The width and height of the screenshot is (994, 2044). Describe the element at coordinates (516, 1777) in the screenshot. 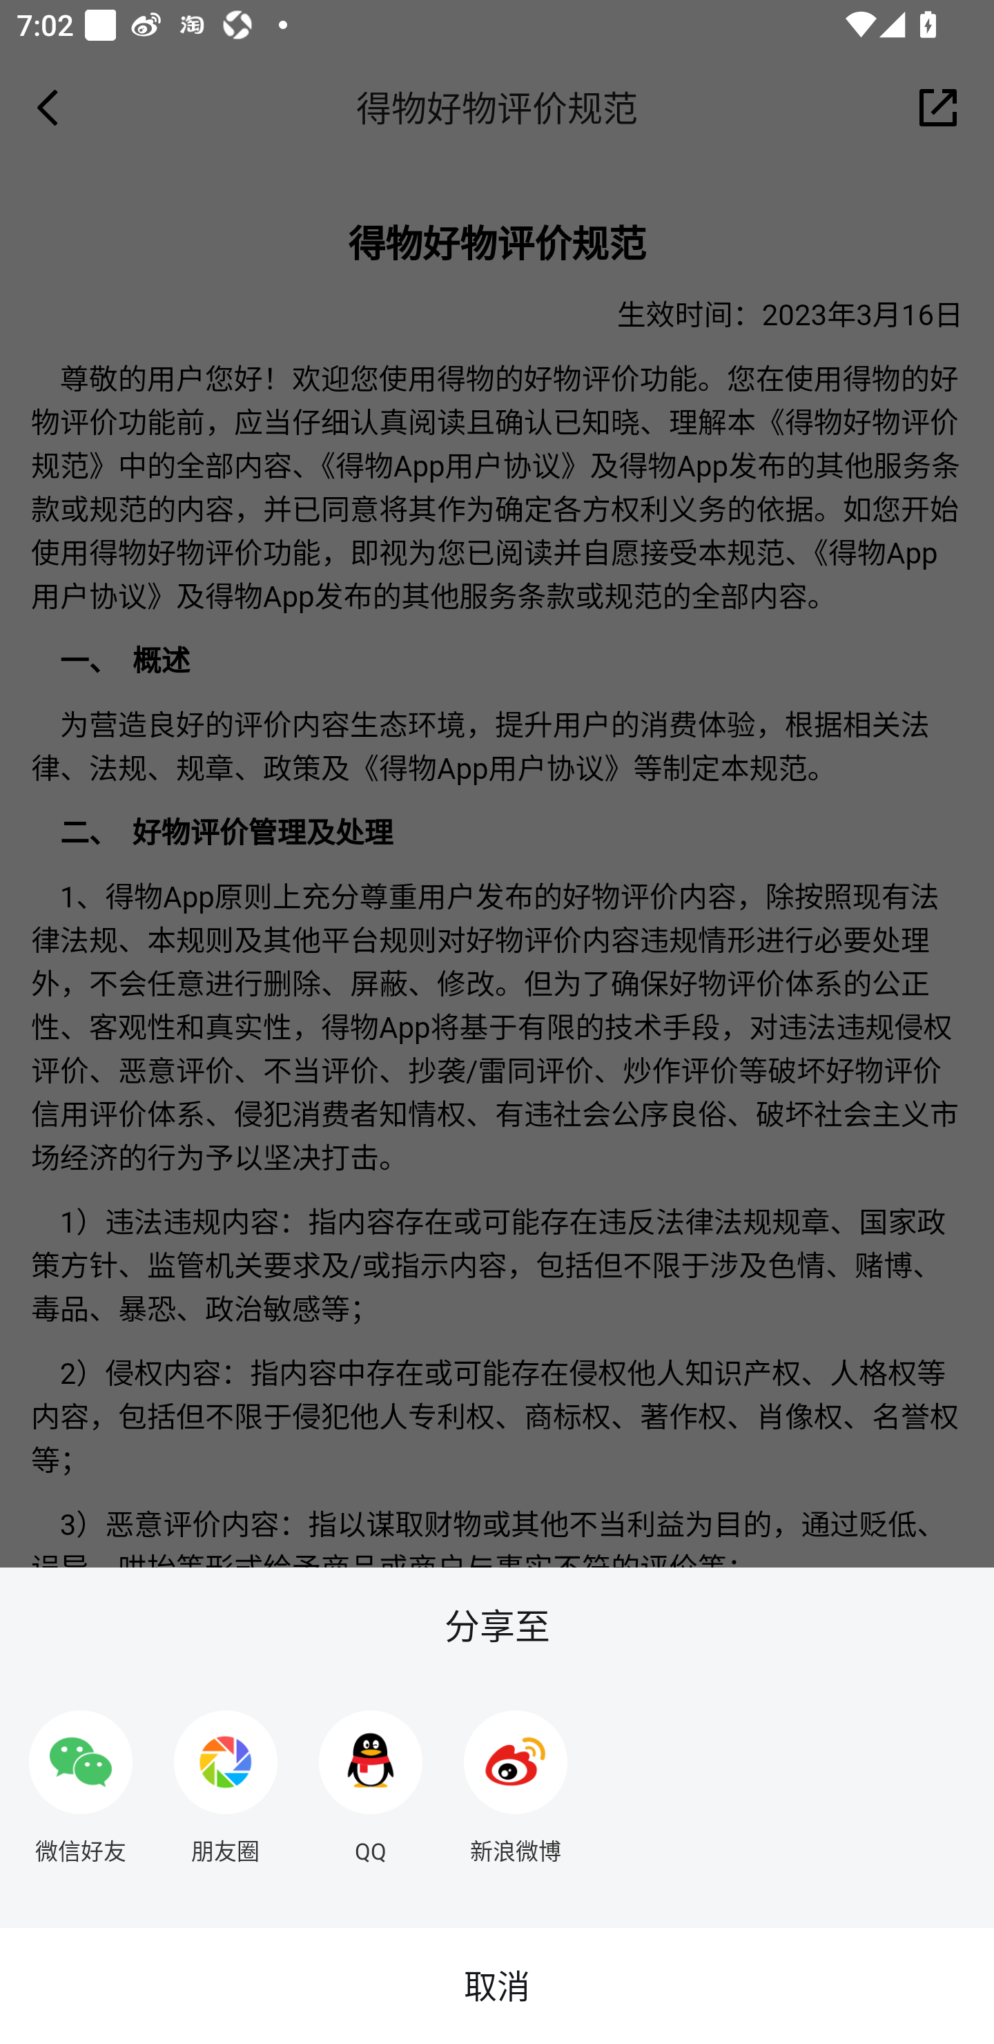

I see `新浪微博` at that location.